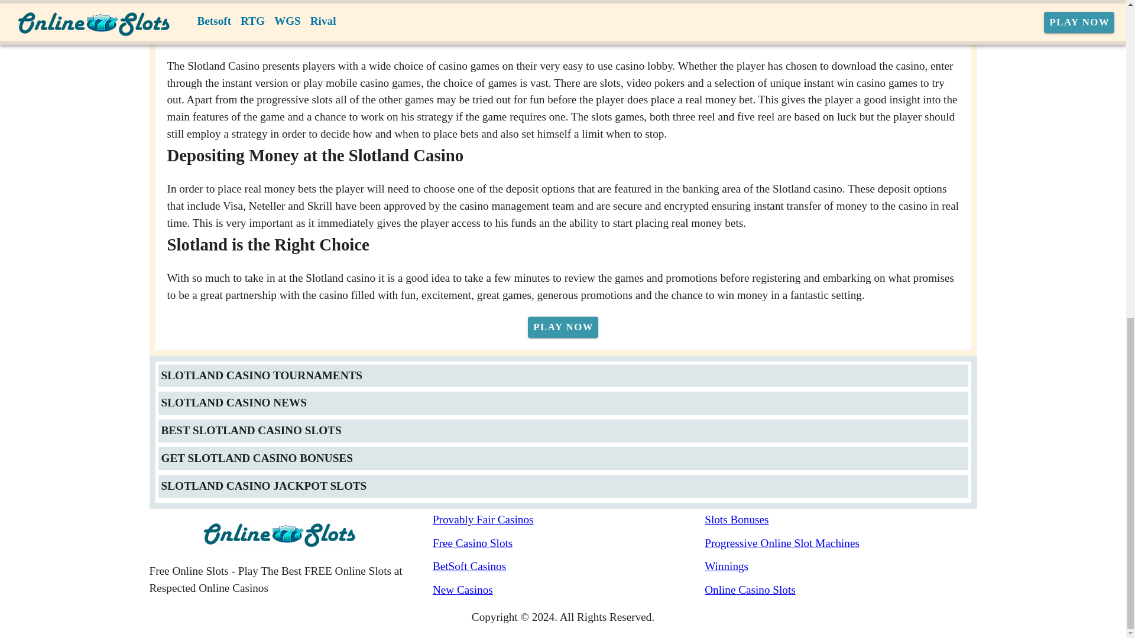  Describe the element at coordinates (569, 520) in the screenshot. I see `Provably Fair Casinos` at that location.